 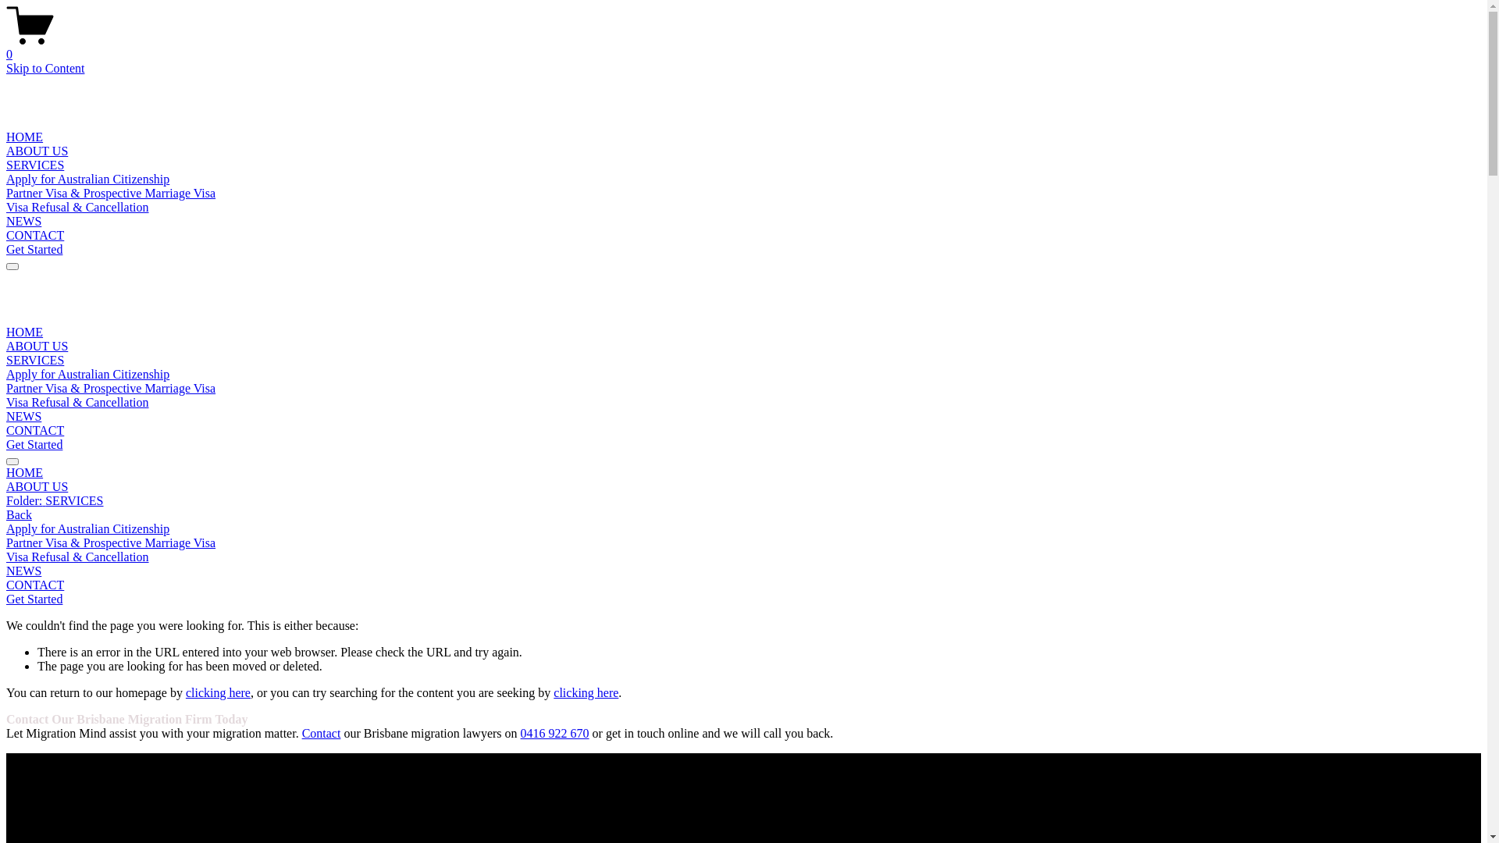 What do you see at coordinates (37, 347) in the screenshot?
I see `ABOUT US` at bounding box center [37, 347].